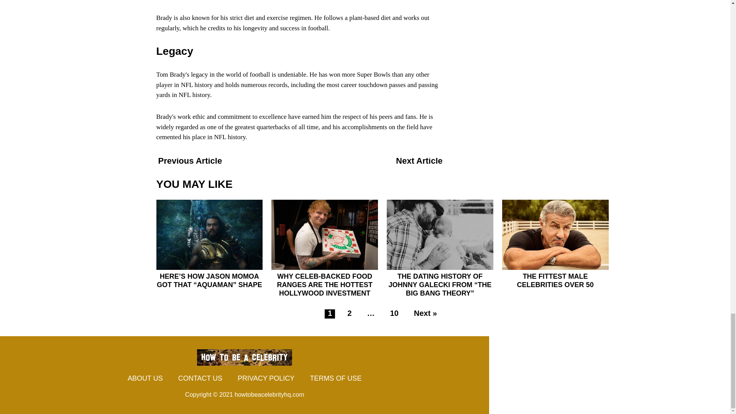 The image size is (736, 414). I want to click on Previous Article, so click(228, 161).